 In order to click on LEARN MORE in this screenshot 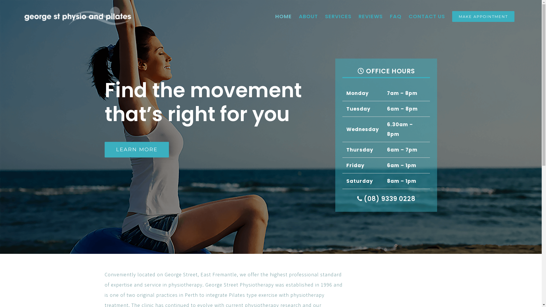, I will do `click(137, 150)`.